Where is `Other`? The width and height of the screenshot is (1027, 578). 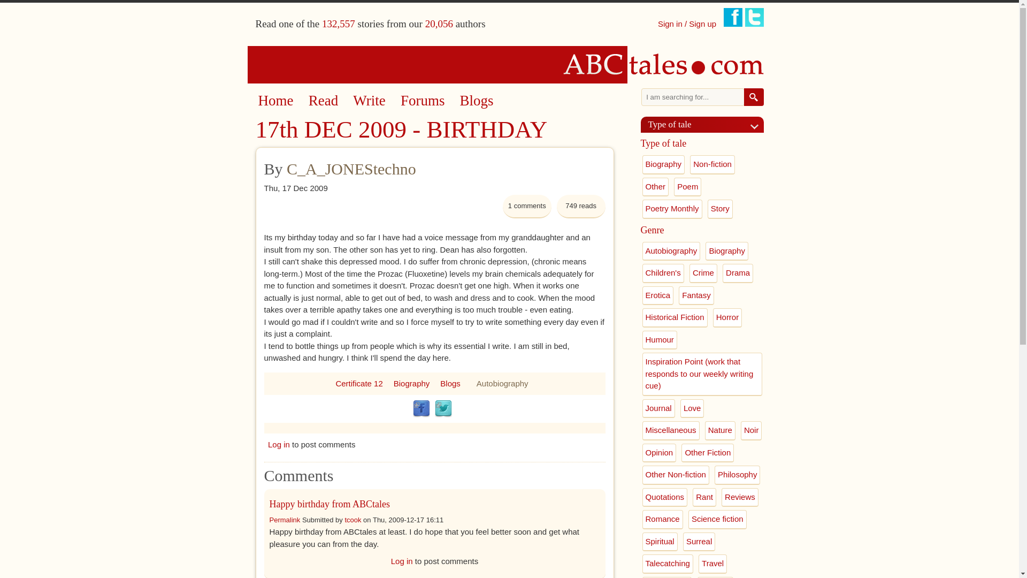 Other is located at coordinates (655, 187).